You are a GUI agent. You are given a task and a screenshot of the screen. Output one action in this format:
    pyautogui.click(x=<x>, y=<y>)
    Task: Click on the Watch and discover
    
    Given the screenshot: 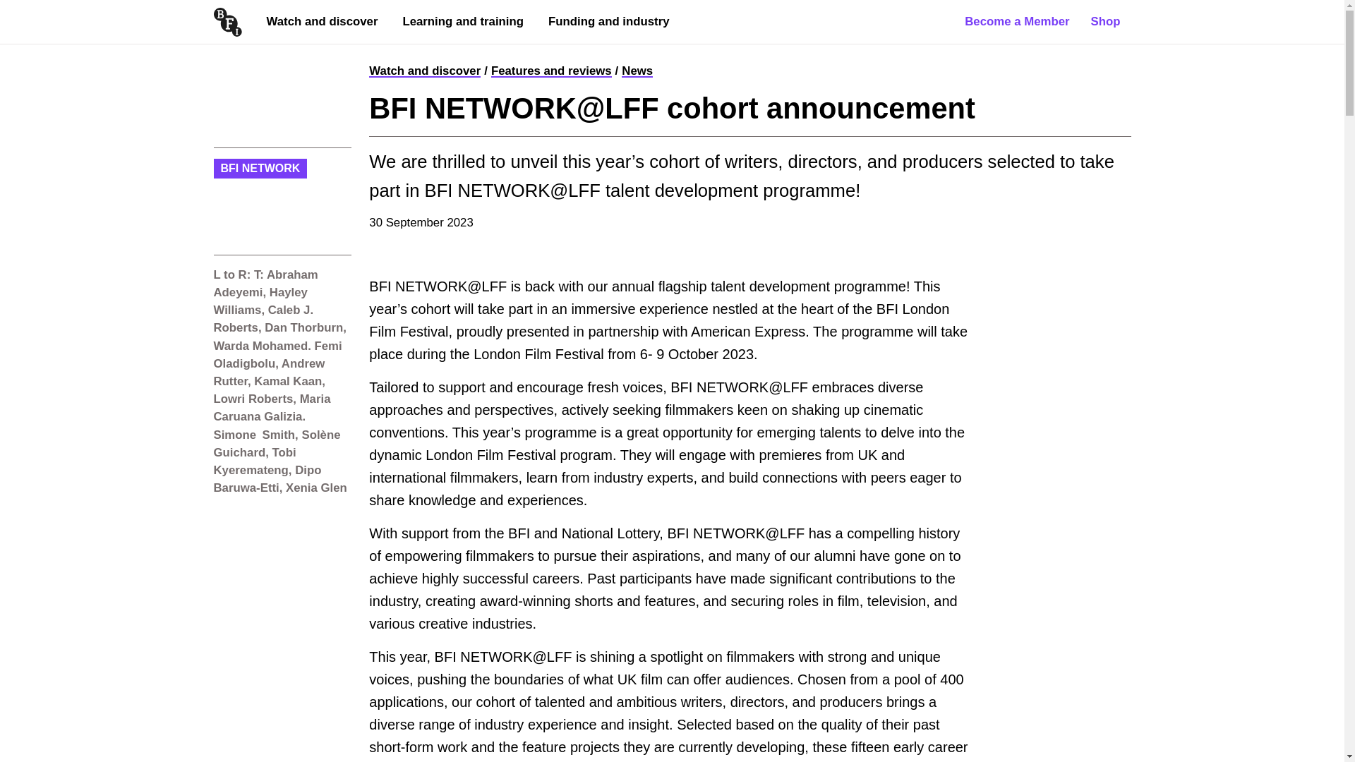 What is the action you would take?
    pyautogui.click(x=425, y=71)
    